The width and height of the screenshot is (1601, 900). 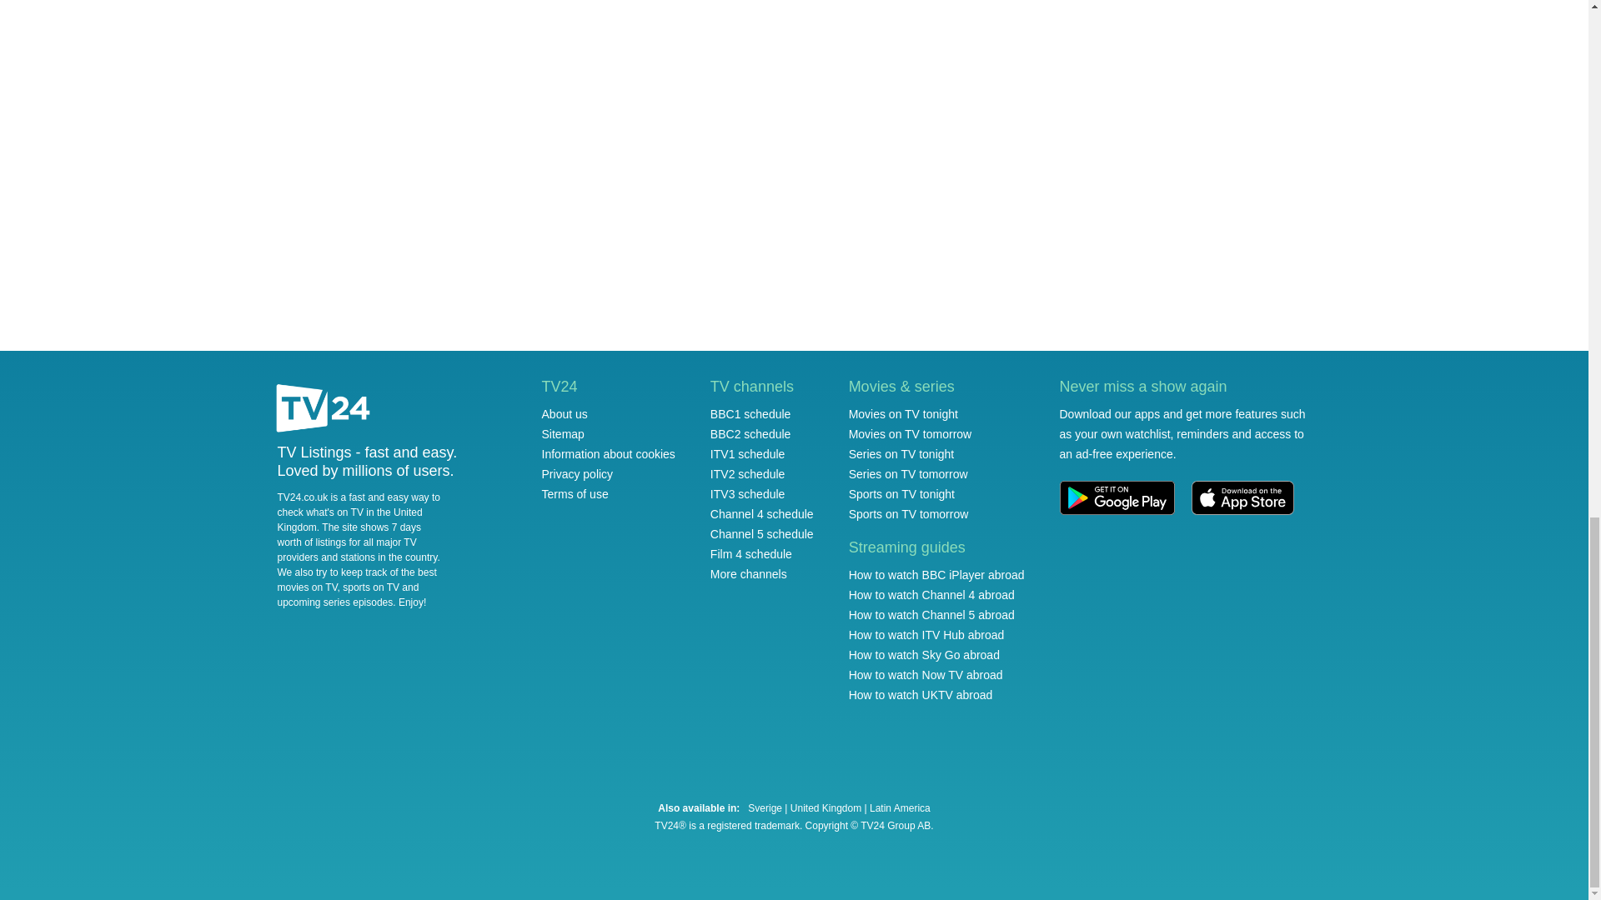 I want to click on Privacy policy, so click(x=577, y=473).